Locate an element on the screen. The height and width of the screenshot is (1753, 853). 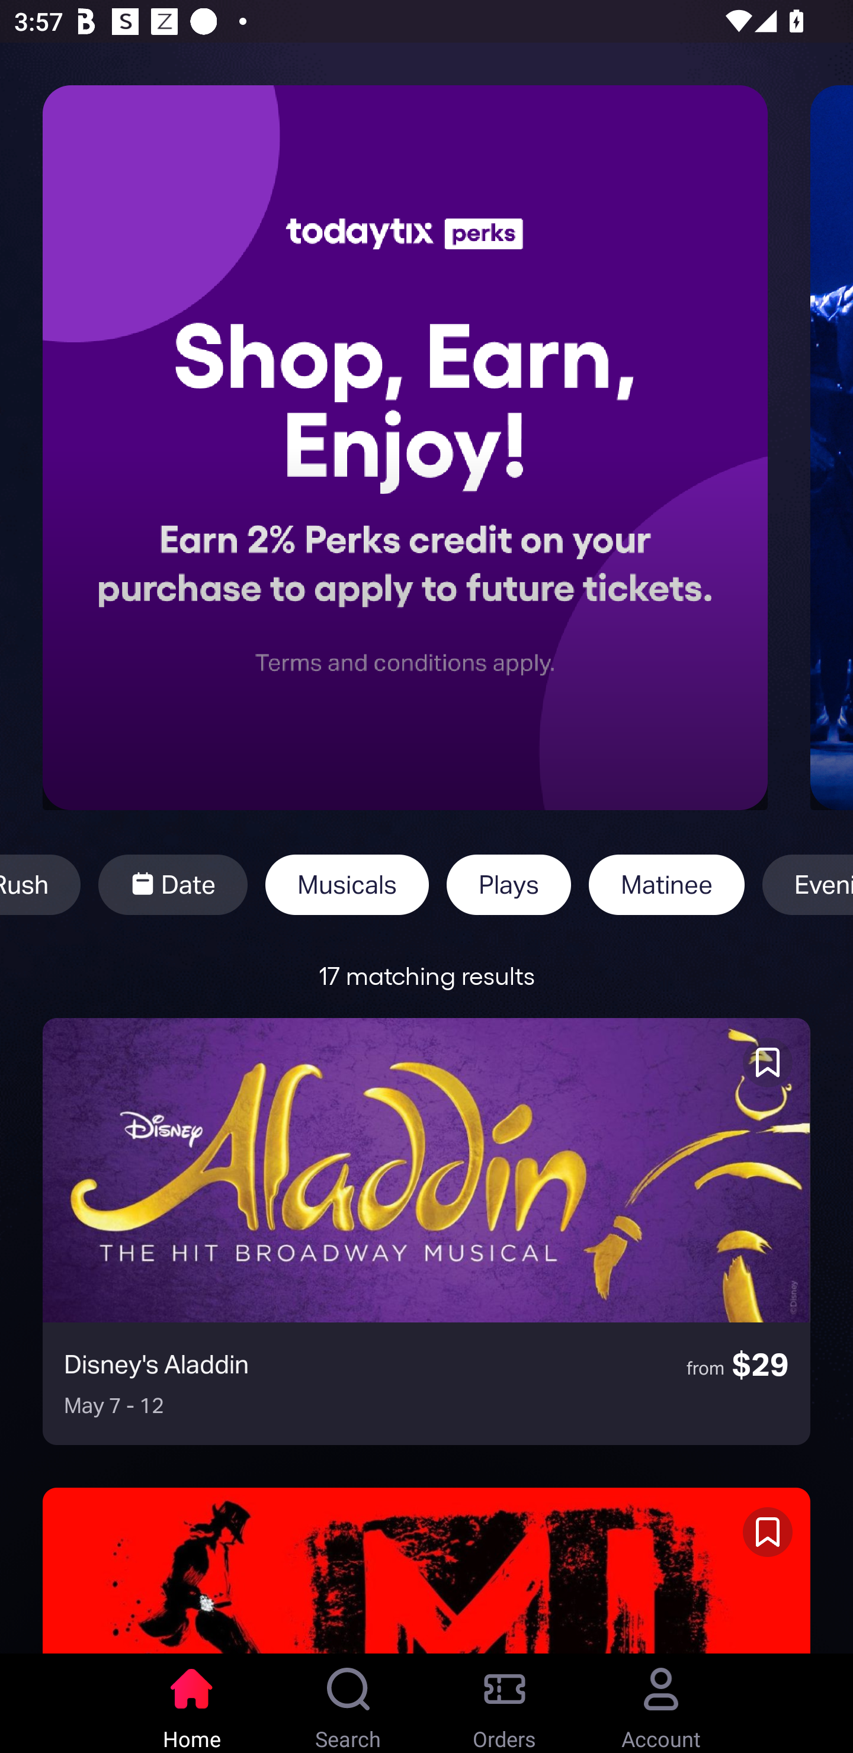
Matinee is located at coordinates (666, 885).